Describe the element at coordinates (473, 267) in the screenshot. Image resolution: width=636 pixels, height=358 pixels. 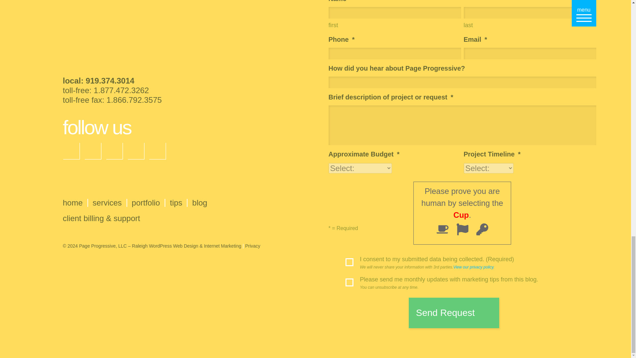
I see `View our privacy policy.` at that location.